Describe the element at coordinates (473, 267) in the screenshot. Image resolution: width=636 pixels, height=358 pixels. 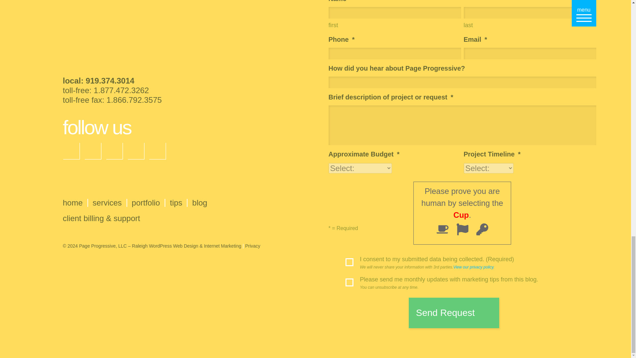
I see `View our privacy policy.` at that location.